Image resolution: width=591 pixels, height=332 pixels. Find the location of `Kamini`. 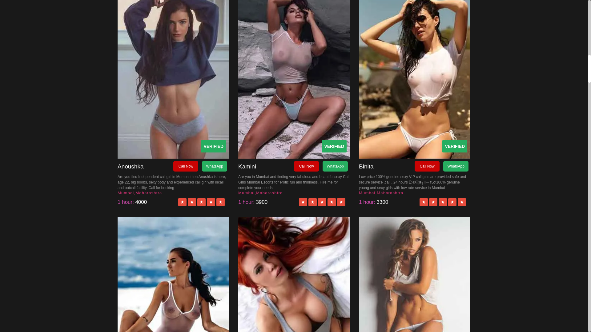

Kamini is located at coordinates (266, 167).